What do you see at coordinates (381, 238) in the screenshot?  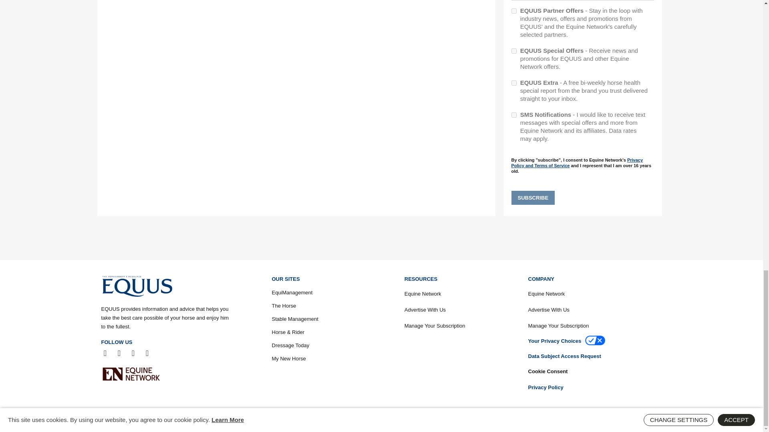 I see `3rd party ad content` at bounding box center [381, 238].